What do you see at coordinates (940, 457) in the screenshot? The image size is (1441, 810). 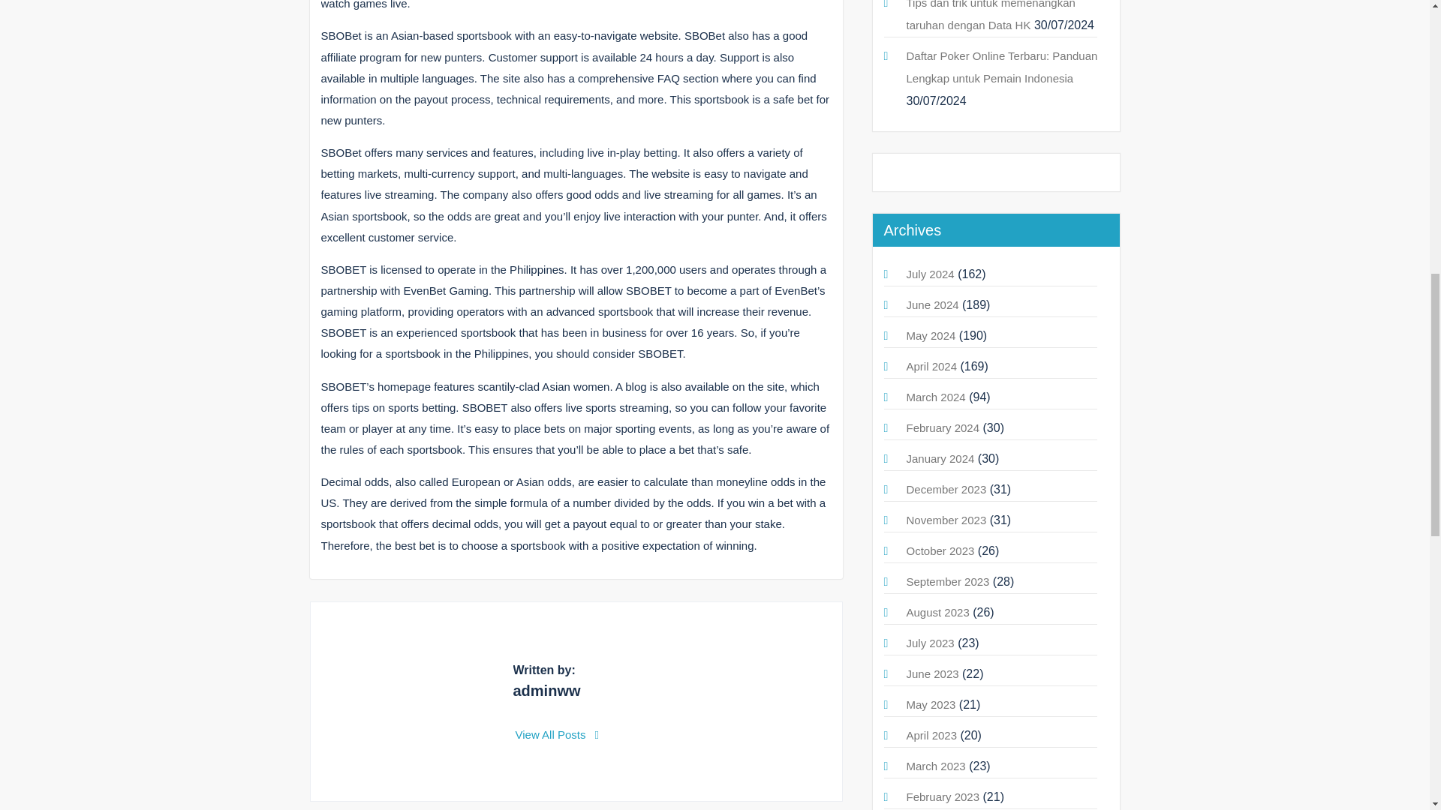 I see `January 2024` at bounding box center [940, 457].